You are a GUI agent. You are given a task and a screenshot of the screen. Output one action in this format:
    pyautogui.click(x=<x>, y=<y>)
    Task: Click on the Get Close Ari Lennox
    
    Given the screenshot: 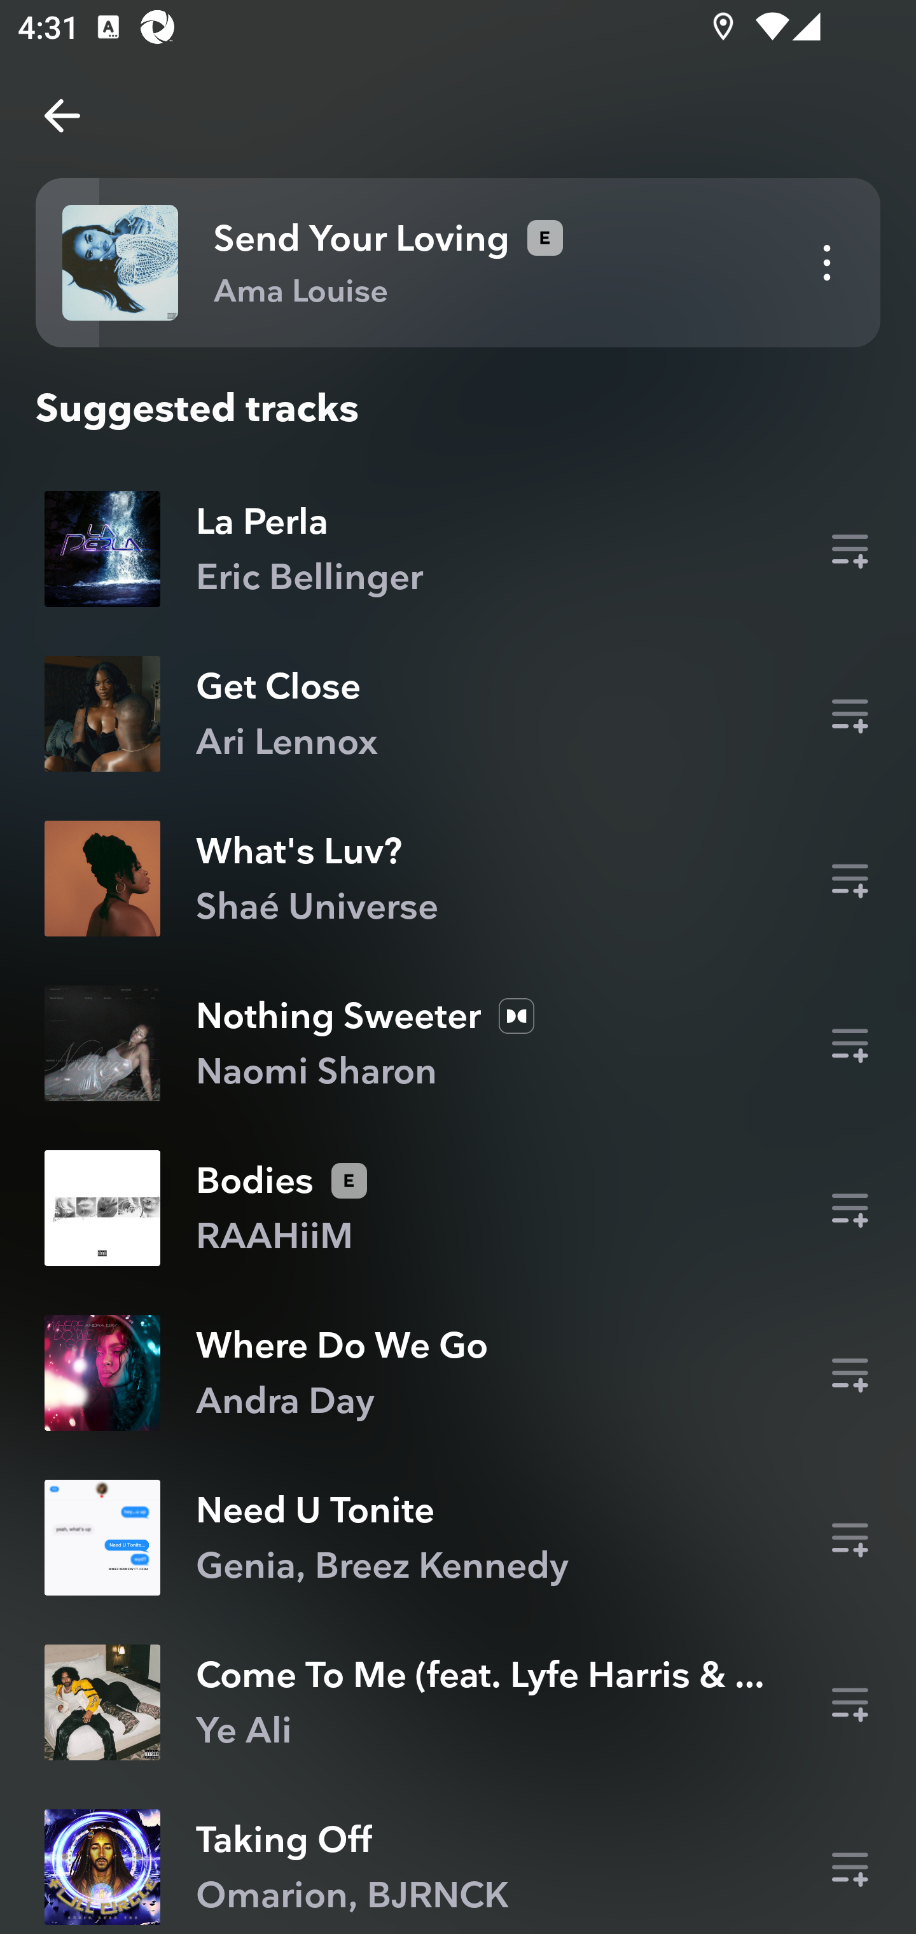 What is the action you would take?
    pyautogui.click(x=458, y=714)
    